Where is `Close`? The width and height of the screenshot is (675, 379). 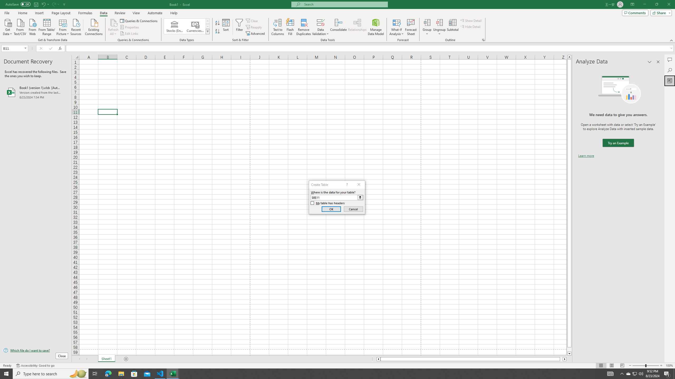 Close is located at coordinates (669, 4).